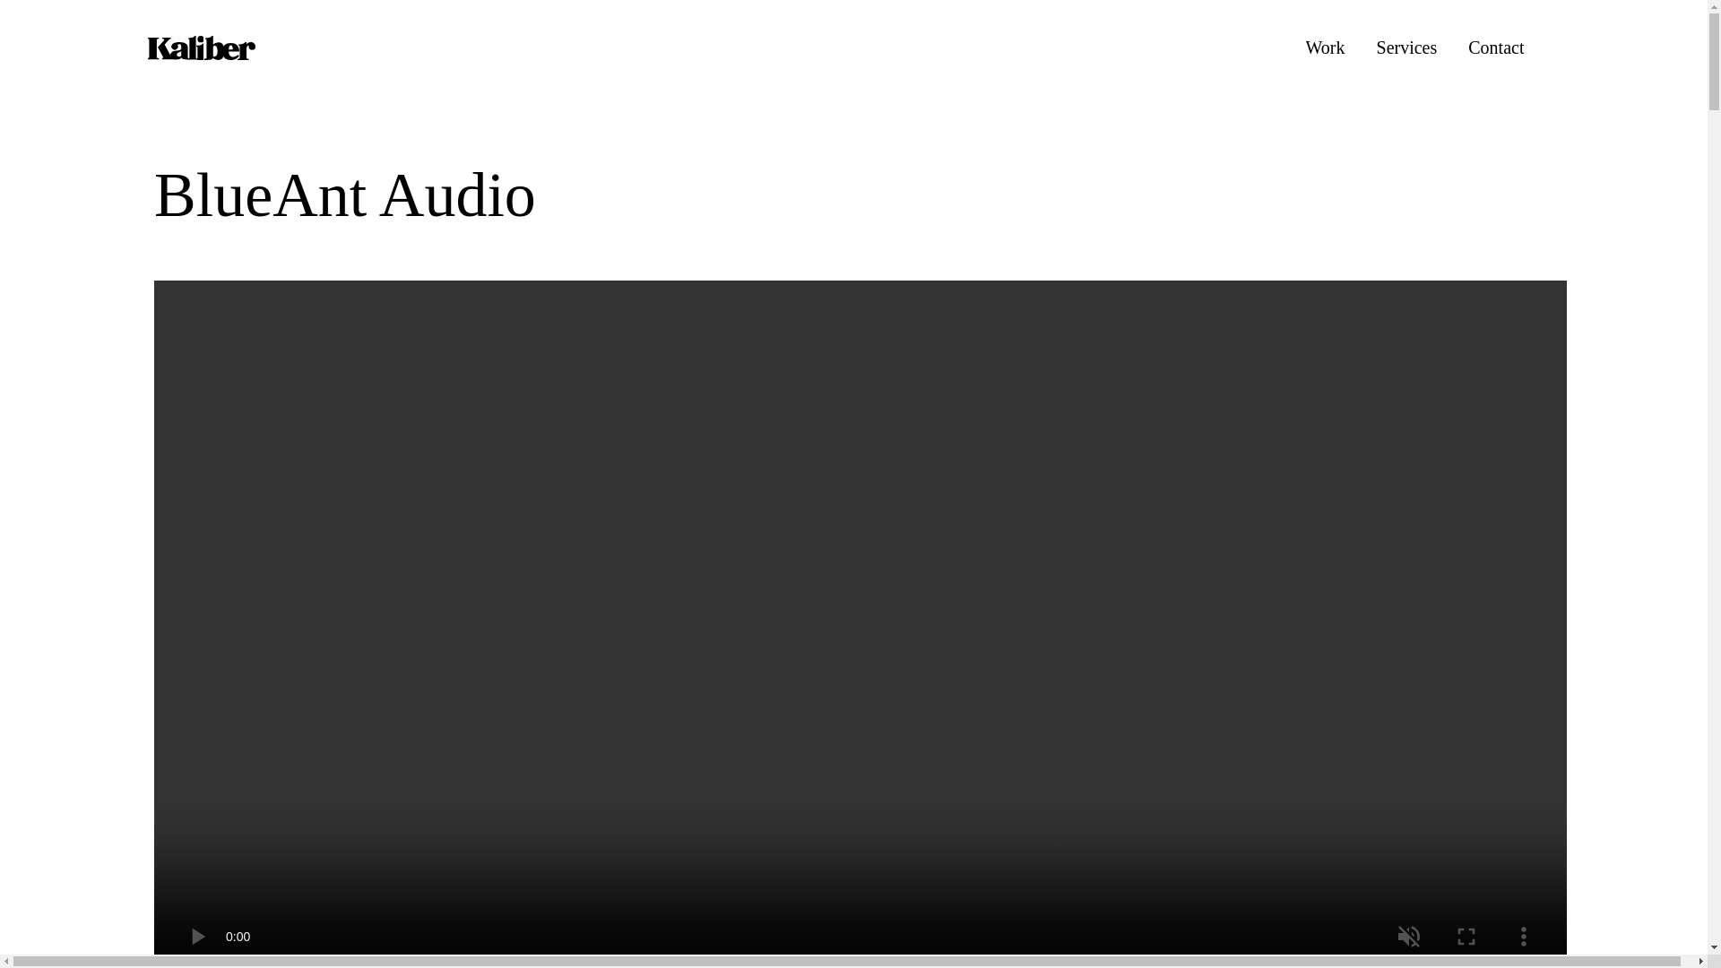 The height and width of the screenshot is (968, 1721). What do you see at coordinates (1407, 47) in the screenshot?
I see `Services` at bounding box center [1407, 47].